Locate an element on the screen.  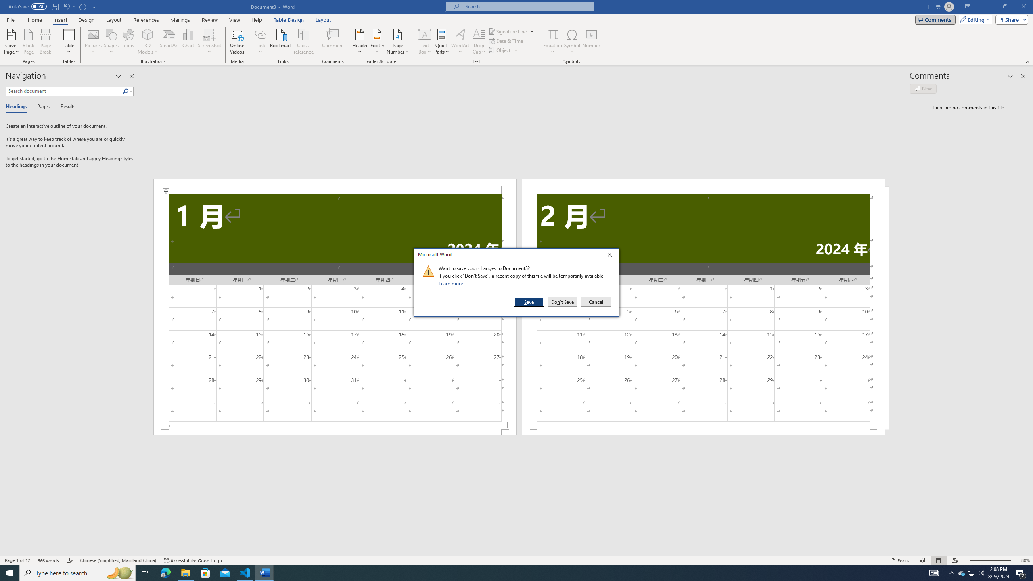
View is located at coordinates (235, 20).